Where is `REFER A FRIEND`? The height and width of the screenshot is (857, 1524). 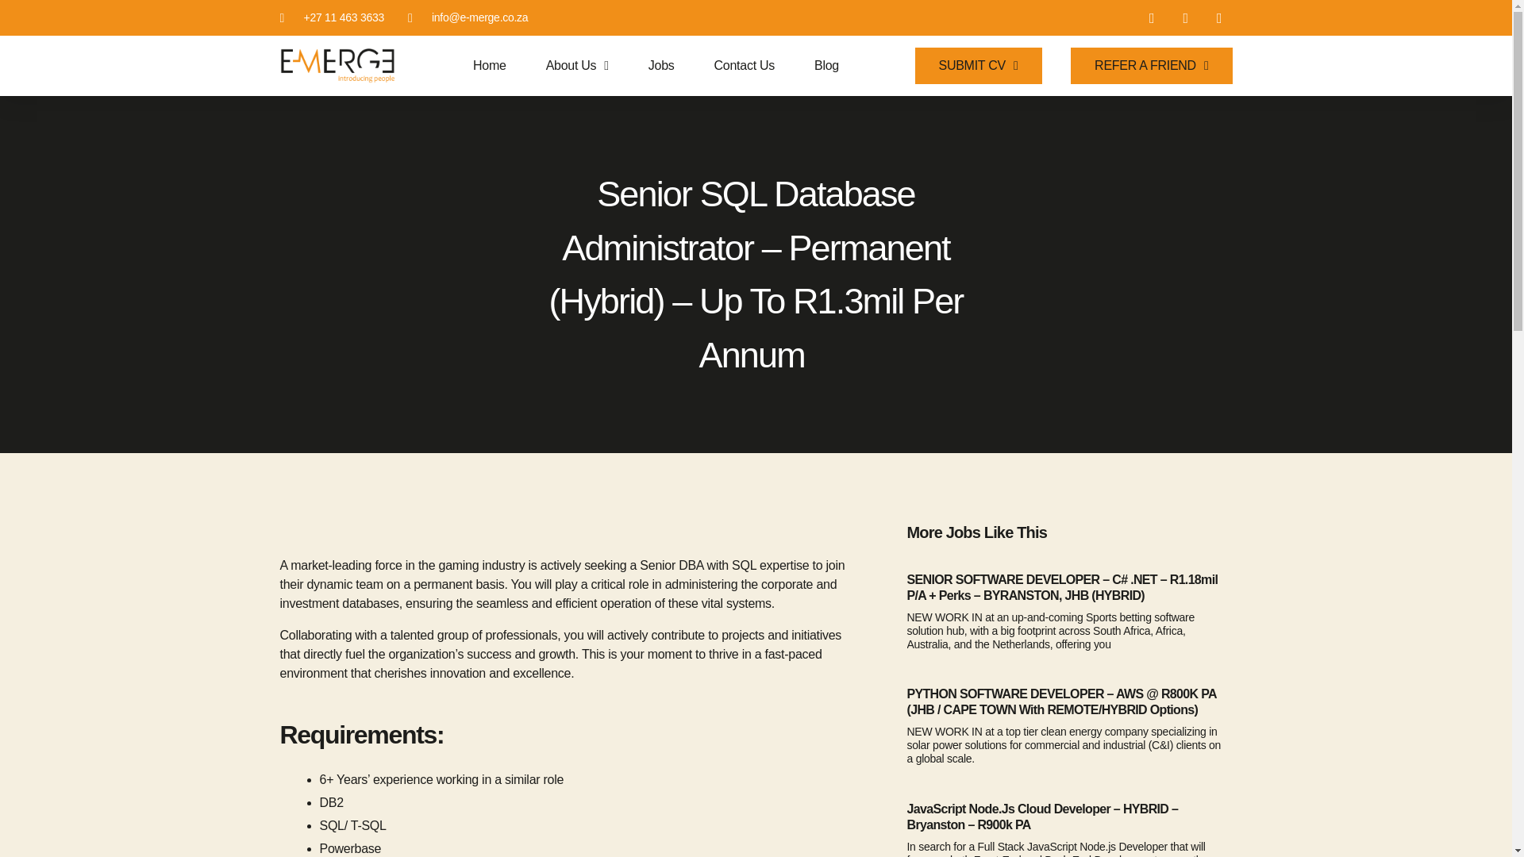 REFER A FRIEND is located at coordinates (1151, 65).